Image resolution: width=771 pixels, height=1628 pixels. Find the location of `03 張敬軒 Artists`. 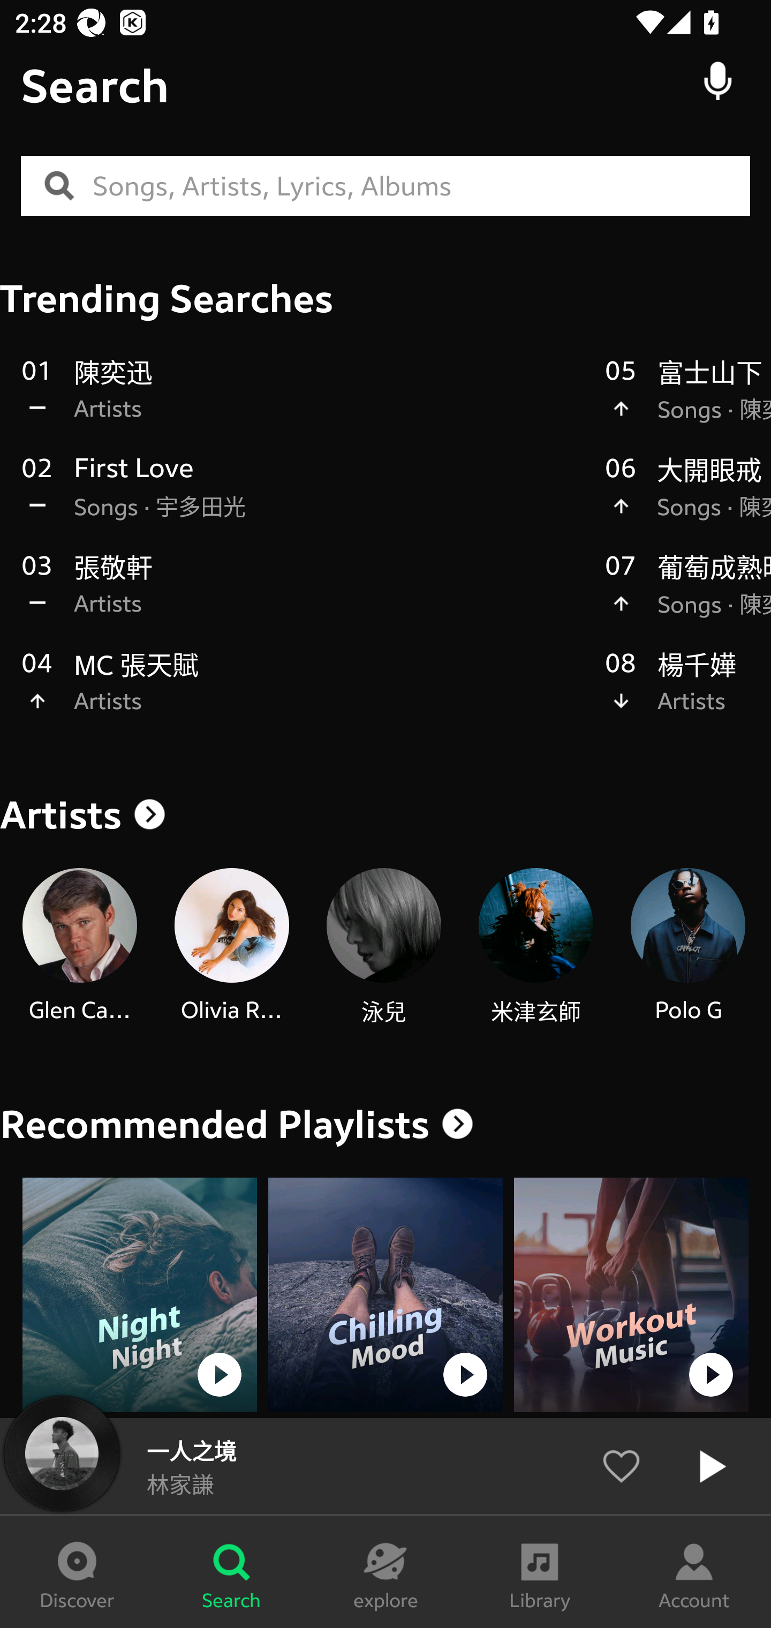

03 張敬軒 Artists is located at coordinates (303, 596).